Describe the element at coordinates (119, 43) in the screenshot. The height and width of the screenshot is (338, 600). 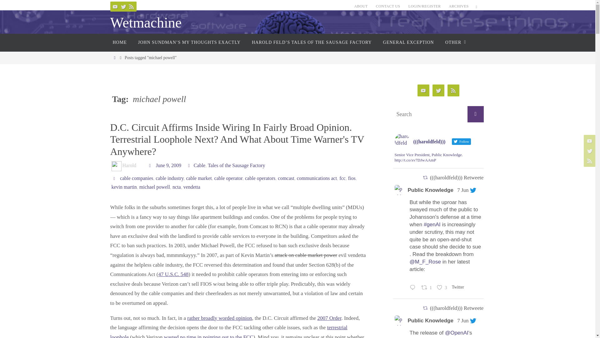
I see `HOME` at that location.